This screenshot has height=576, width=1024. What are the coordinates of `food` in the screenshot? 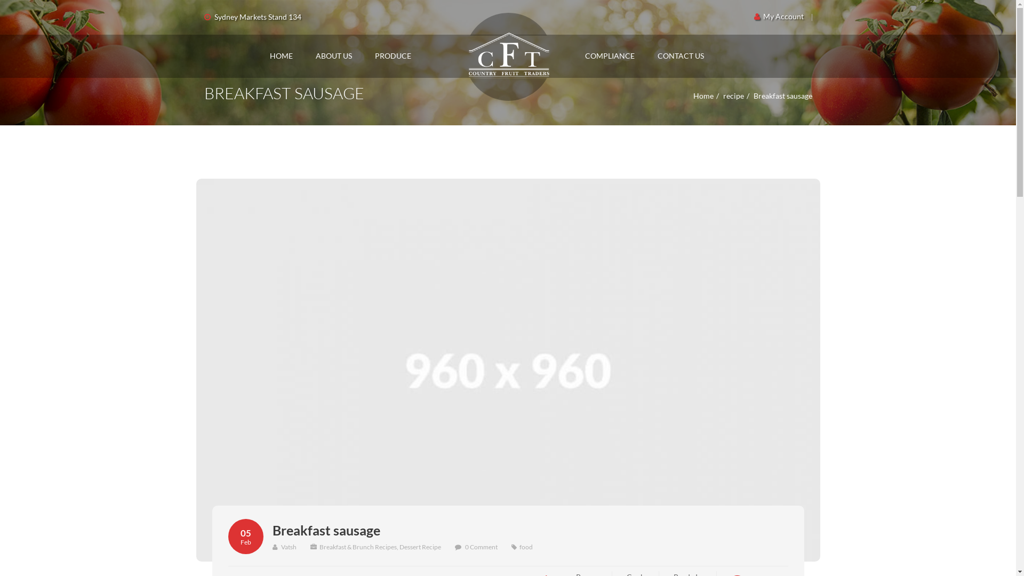 It's located at (526, 547).